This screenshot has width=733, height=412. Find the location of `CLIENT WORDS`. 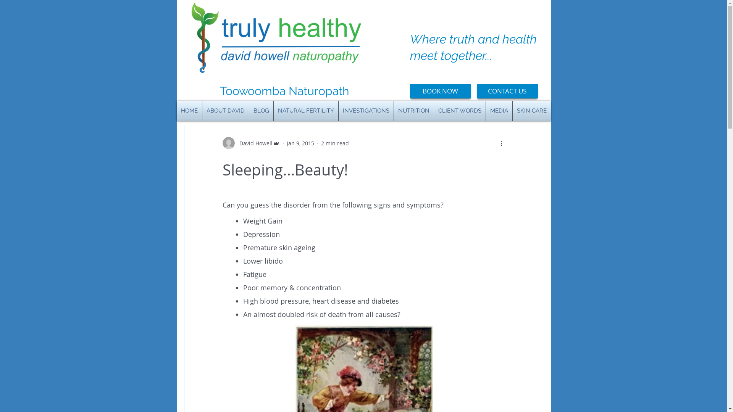

CLIENT WORDS is located at coordinates (460, 111).